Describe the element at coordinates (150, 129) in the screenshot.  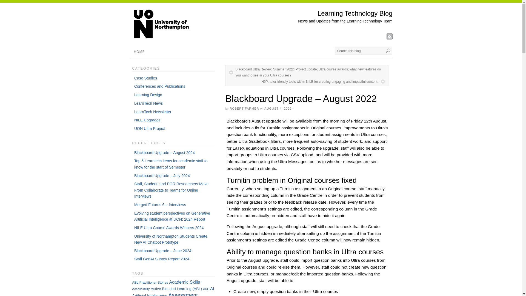
I see `UON Ultra Project` at that location.